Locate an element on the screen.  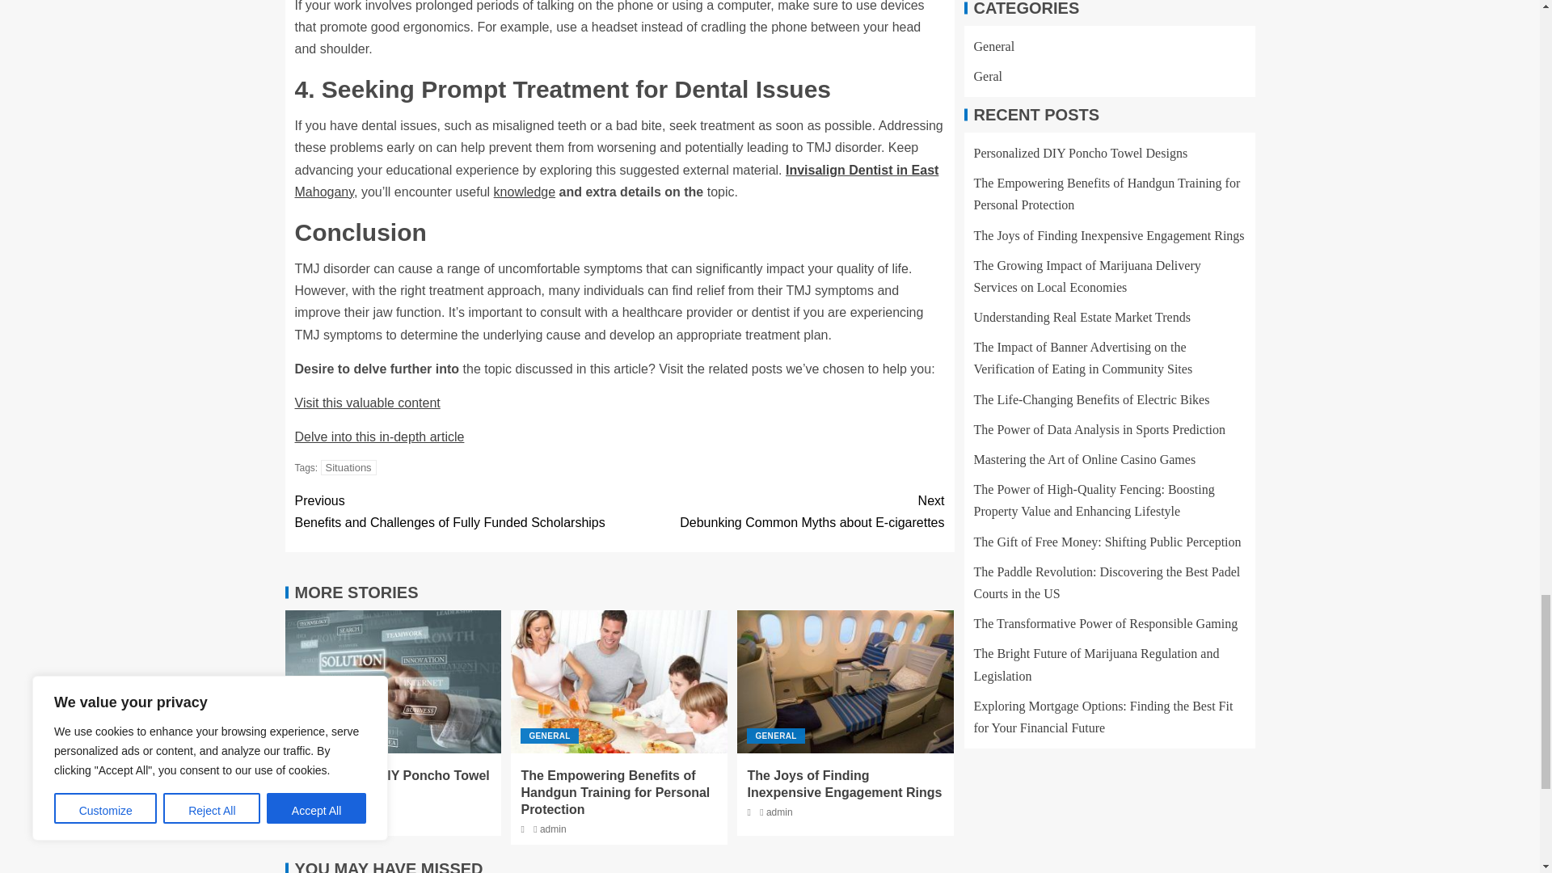
Delve into this in-depth article is located at coordinates (379, 436).